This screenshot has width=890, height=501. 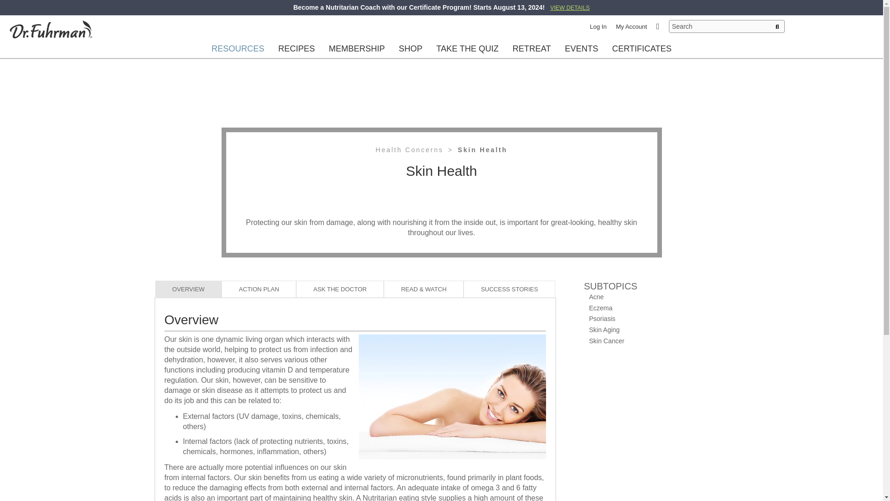 I want to click on SHOP, so click(x=410, y=48).